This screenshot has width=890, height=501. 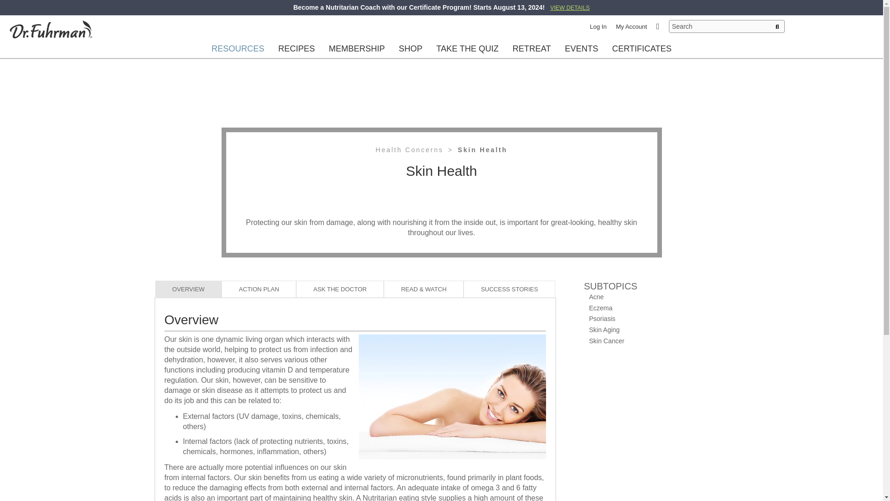 I want to click on SHOP, so click(x=410, y=48).